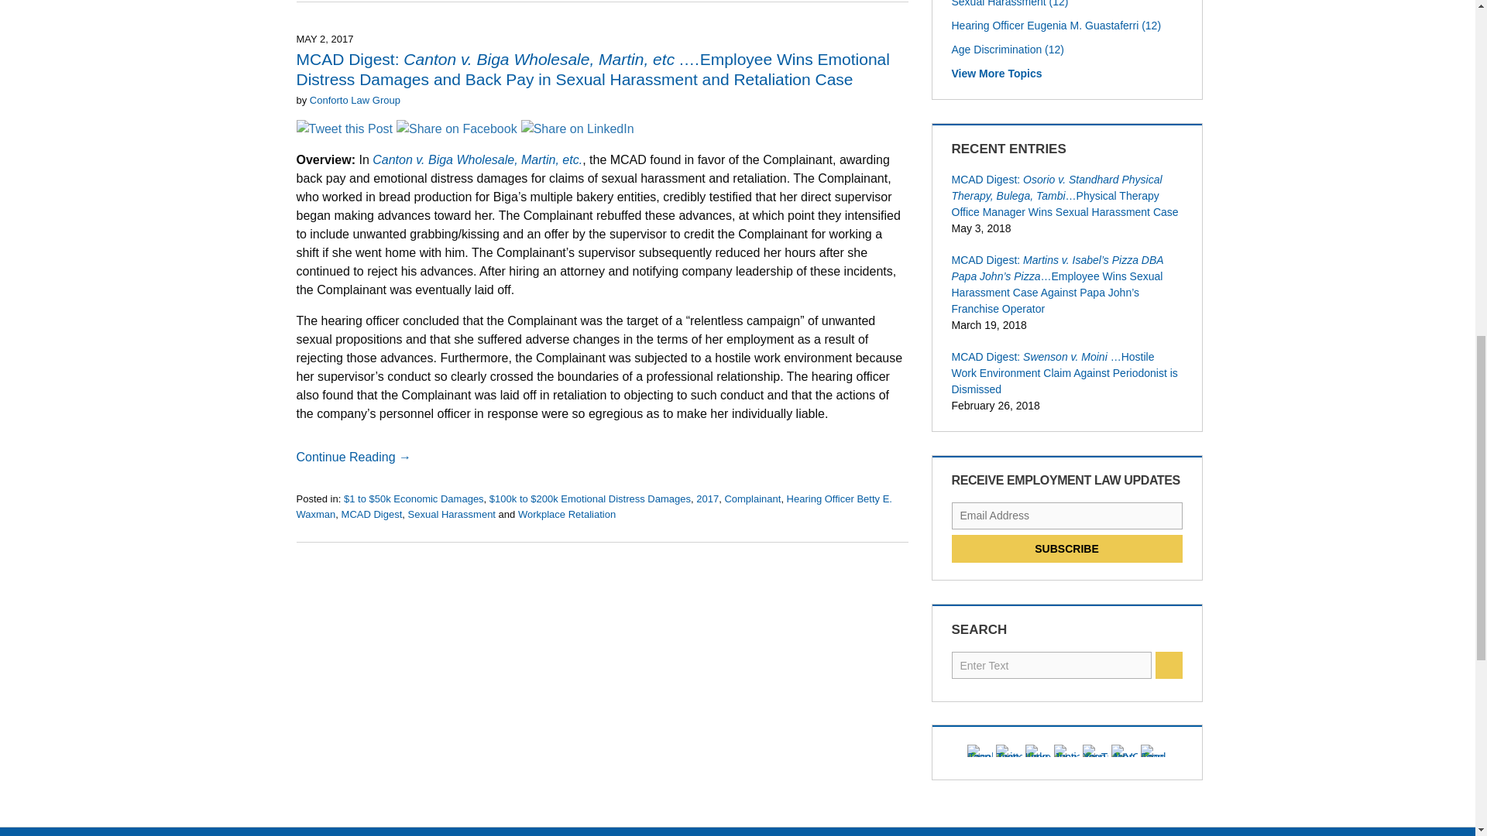  I want to click on View all posts in 2017, so click(706, 499).